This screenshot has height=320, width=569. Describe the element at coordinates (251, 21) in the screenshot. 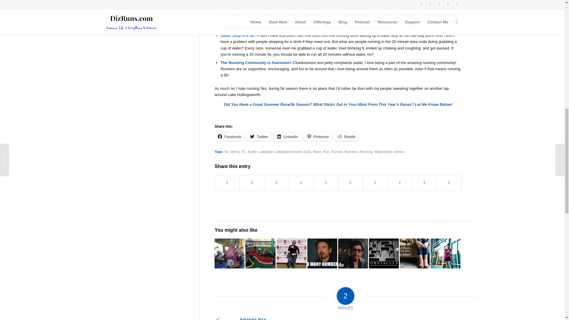

I see `taking control of their health` at that location.